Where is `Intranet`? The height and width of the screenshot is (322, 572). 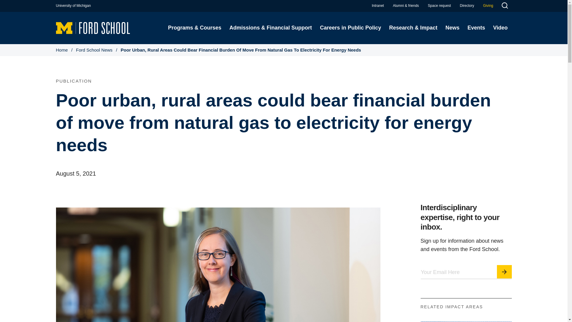 Intranet is located at coordinates (378, 6).